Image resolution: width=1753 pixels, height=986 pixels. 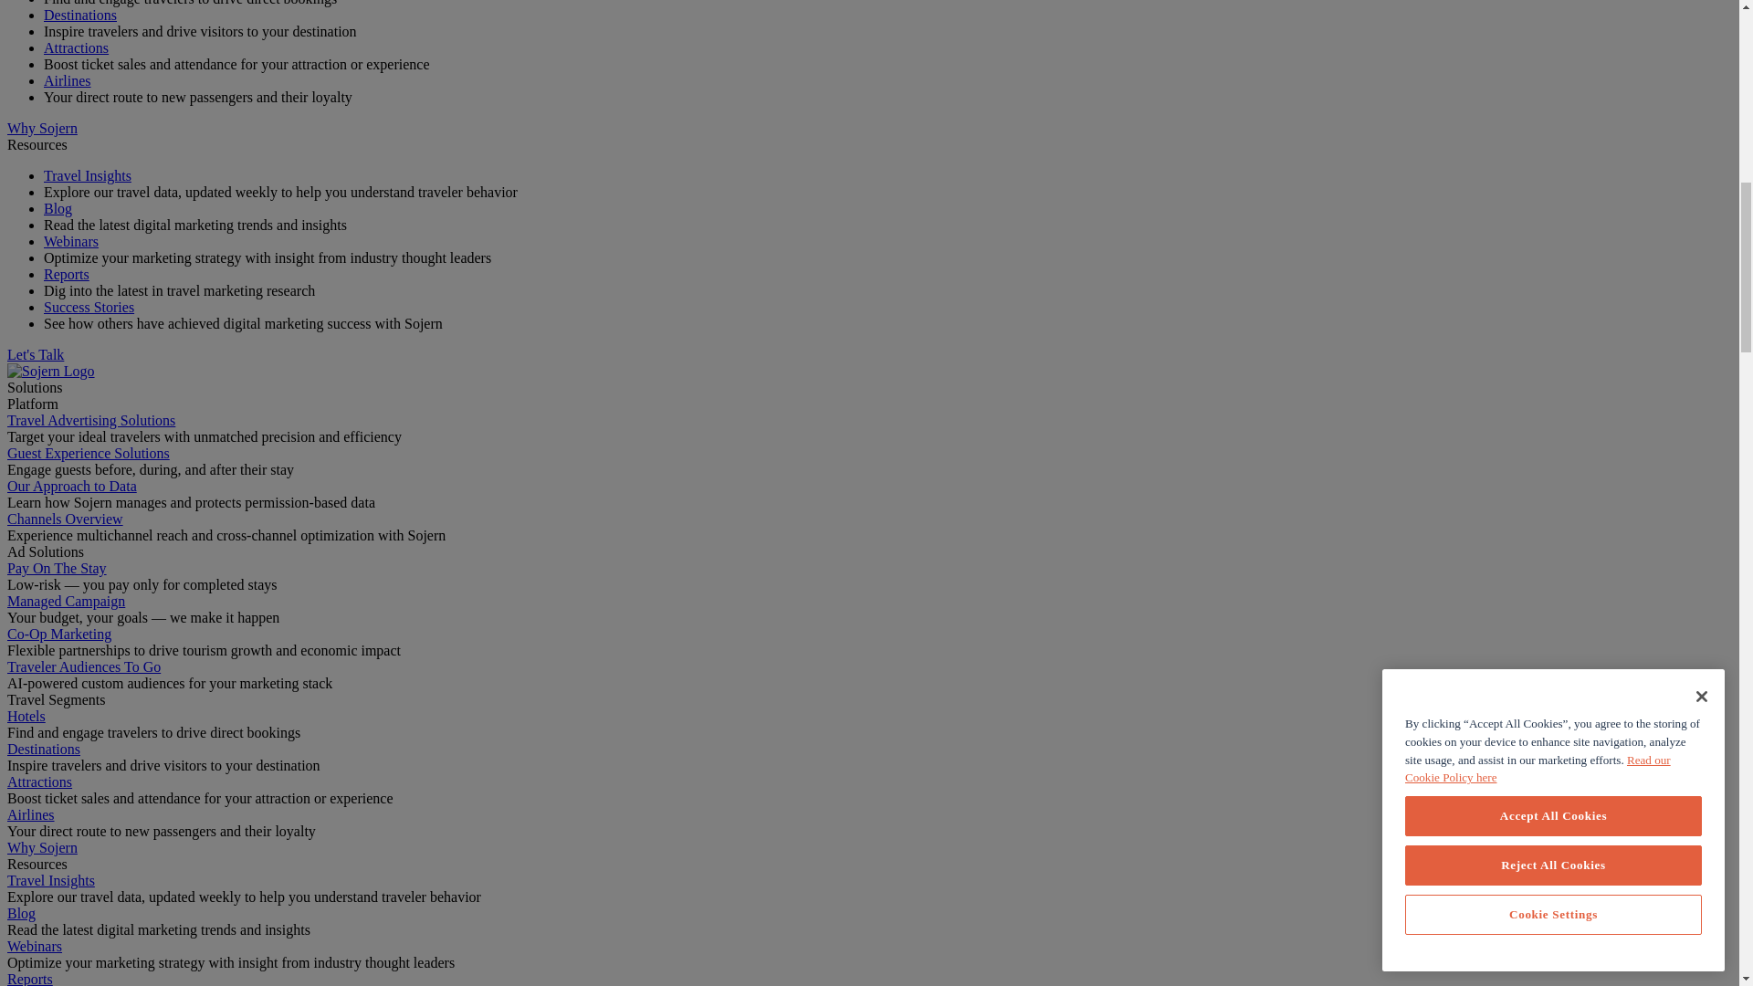 What do you see at coordinates (89, 307) in the screenshot?
I see `Success Stories` at bounding box center [89, 307].